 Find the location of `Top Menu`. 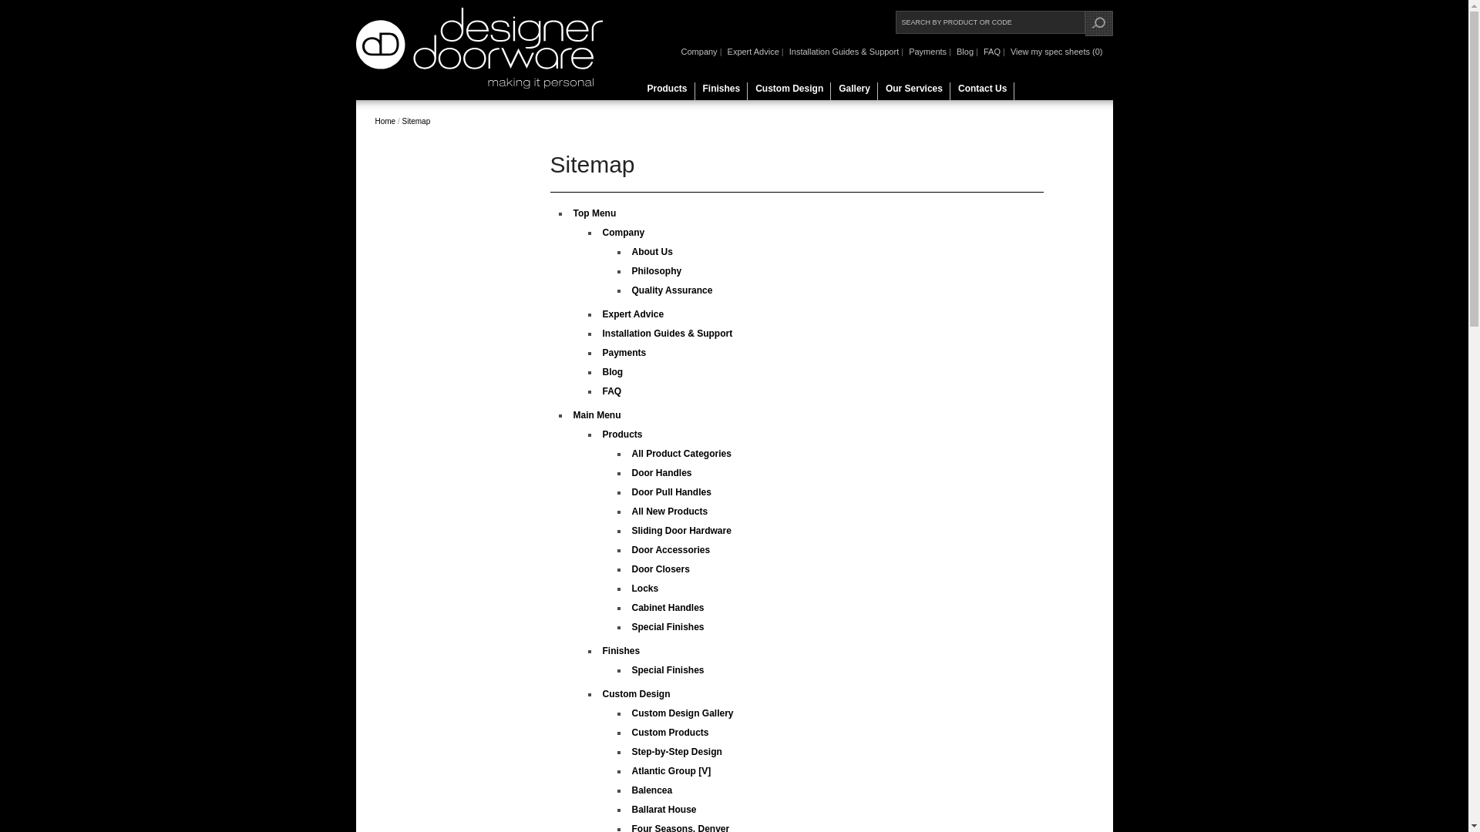

Top Menu is located at coordinates (595, 213).